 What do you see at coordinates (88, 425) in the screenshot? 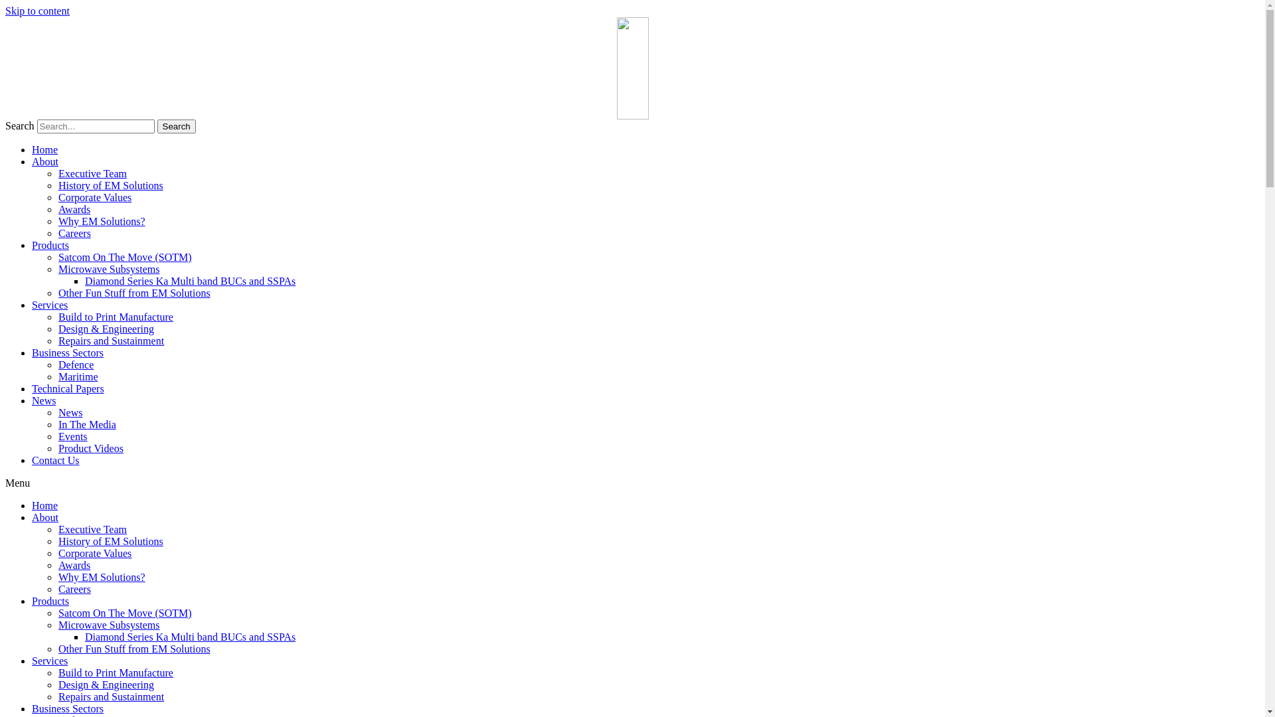
I see `In The Media` at bounding box center [88, 425].